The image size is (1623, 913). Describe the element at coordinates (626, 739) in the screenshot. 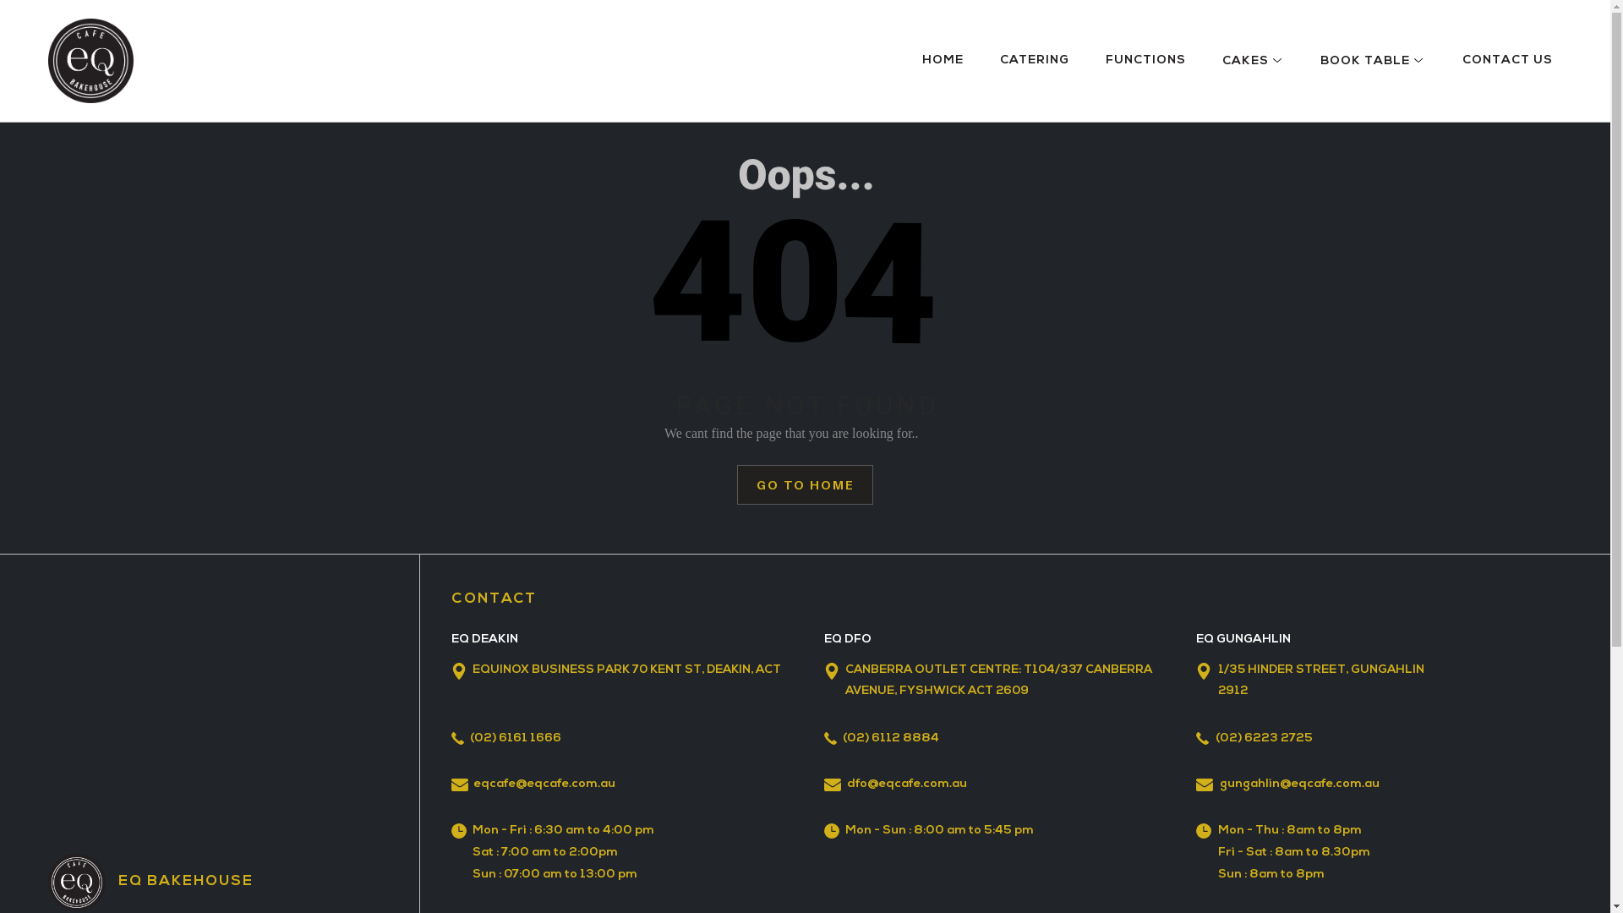

I see `(02) 6161 1666` at that location.